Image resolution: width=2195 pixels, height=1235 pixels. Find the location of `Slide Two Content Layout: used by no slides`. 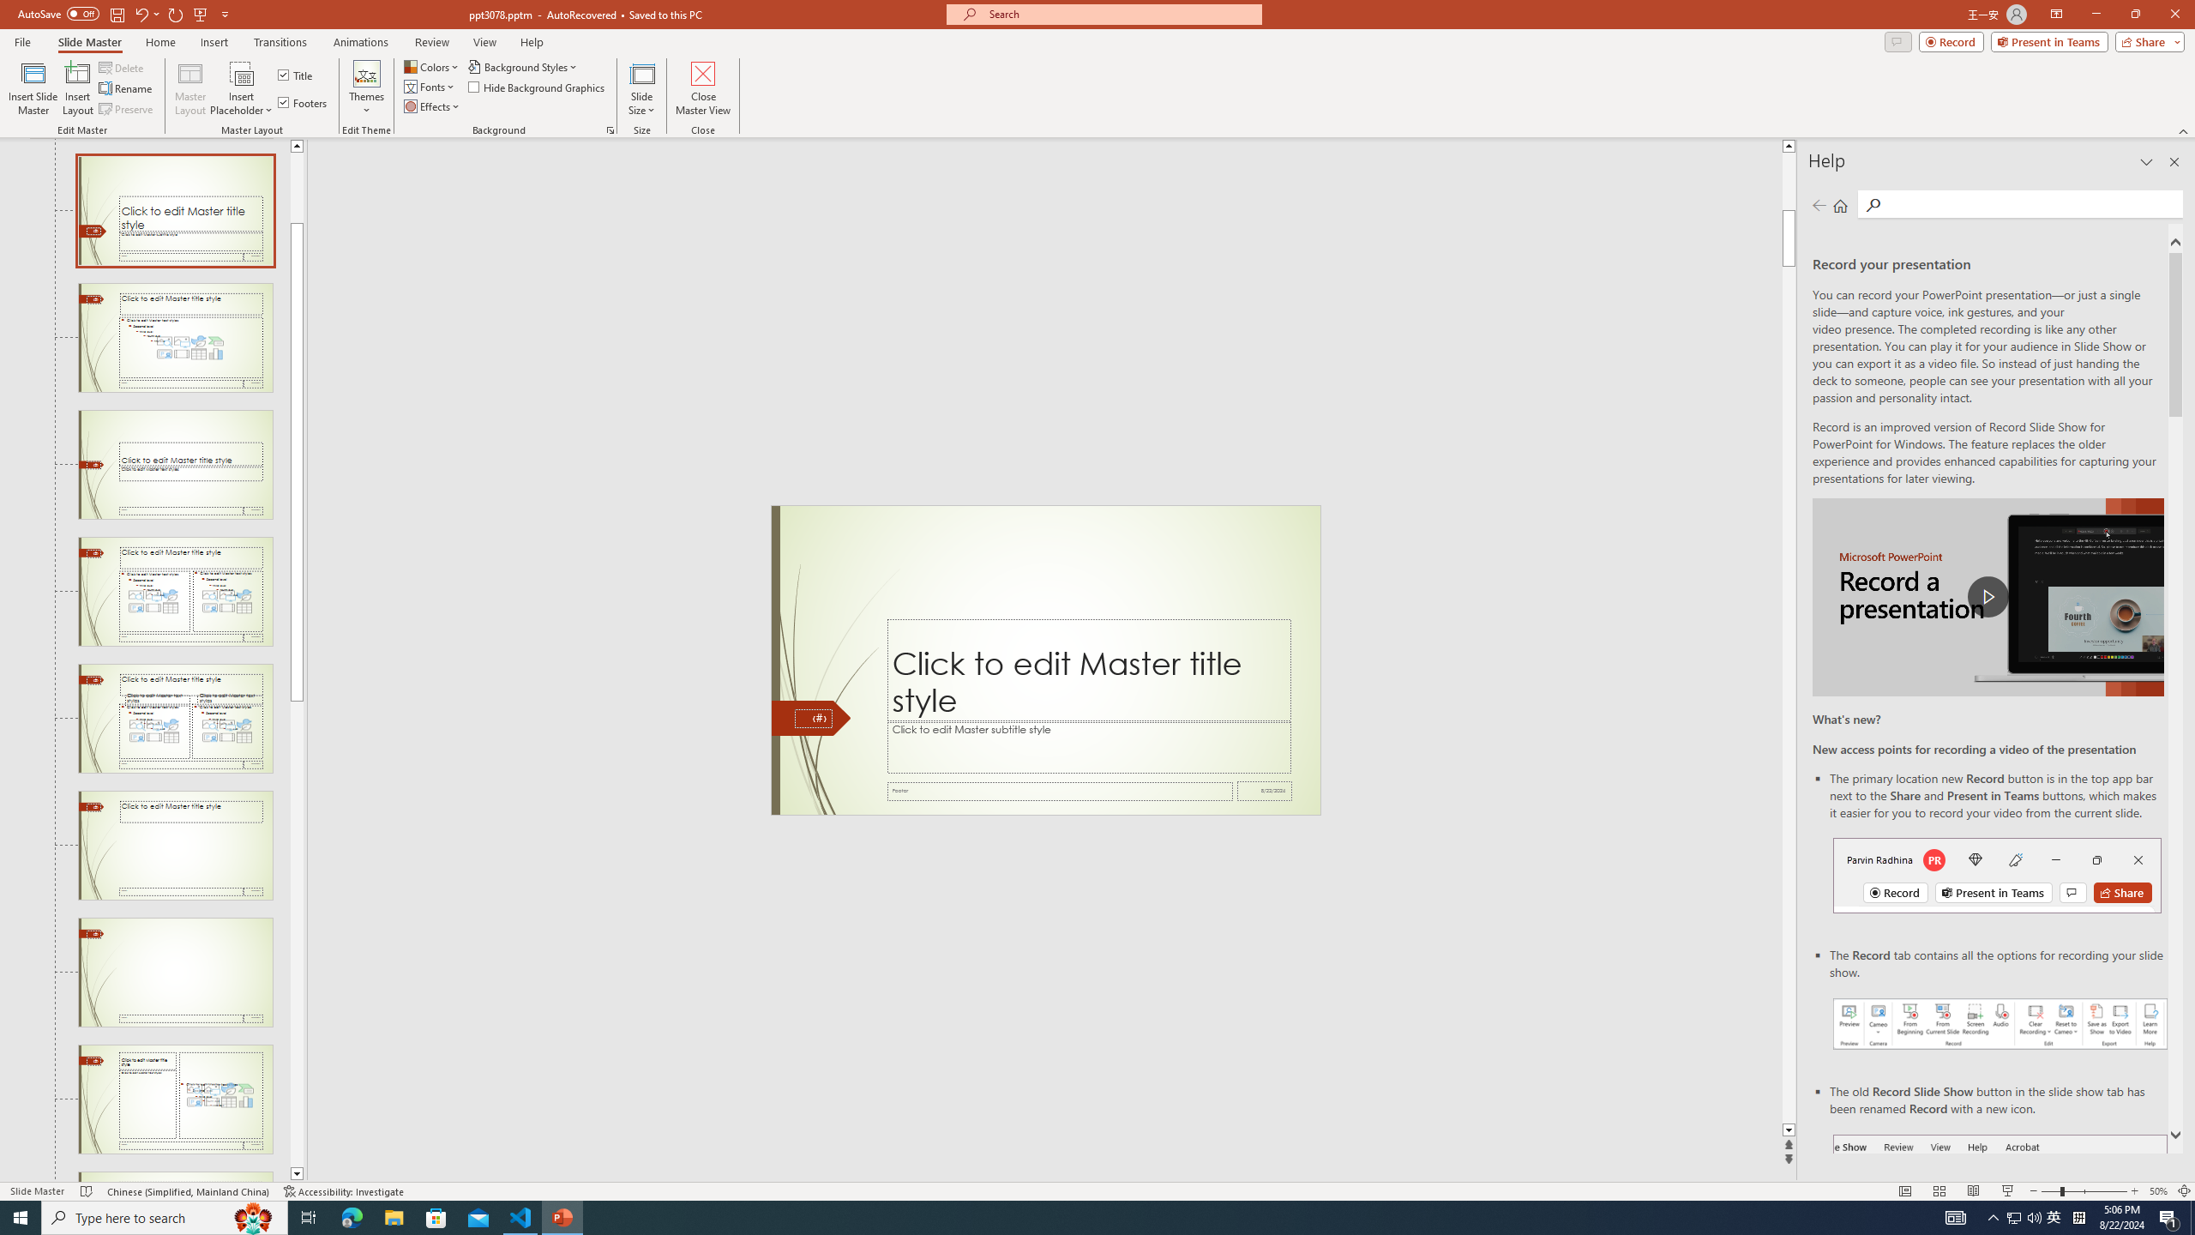

Slide Two Content Layout: used by no slides is located at coordinates (175, 592).